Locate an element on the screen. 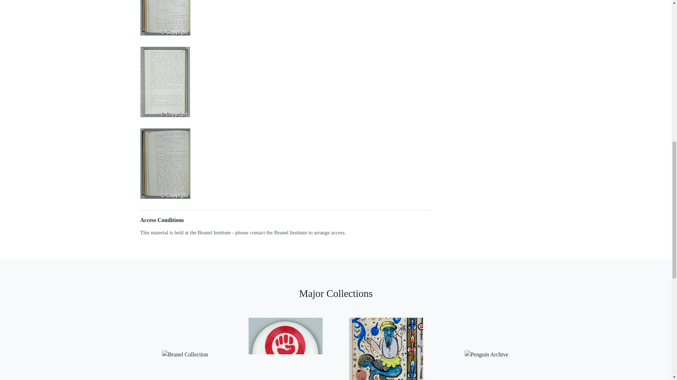 This screenshot has width=677, height=380. Medieval Manuscripts is located at coordinates (386, 346).